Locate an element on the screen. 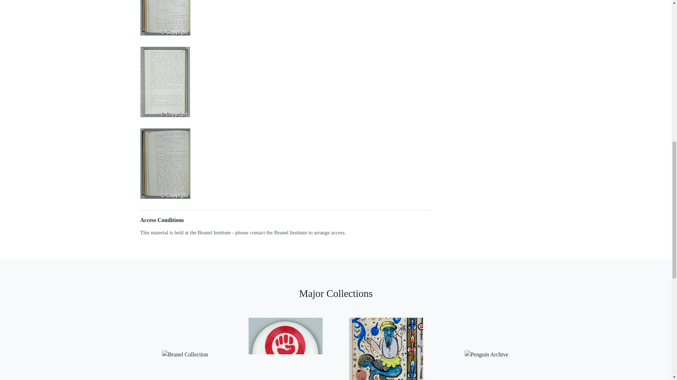 This screenshot has width=677, height=380. Medieval Manuscripts is located at coordinates (386, 346).